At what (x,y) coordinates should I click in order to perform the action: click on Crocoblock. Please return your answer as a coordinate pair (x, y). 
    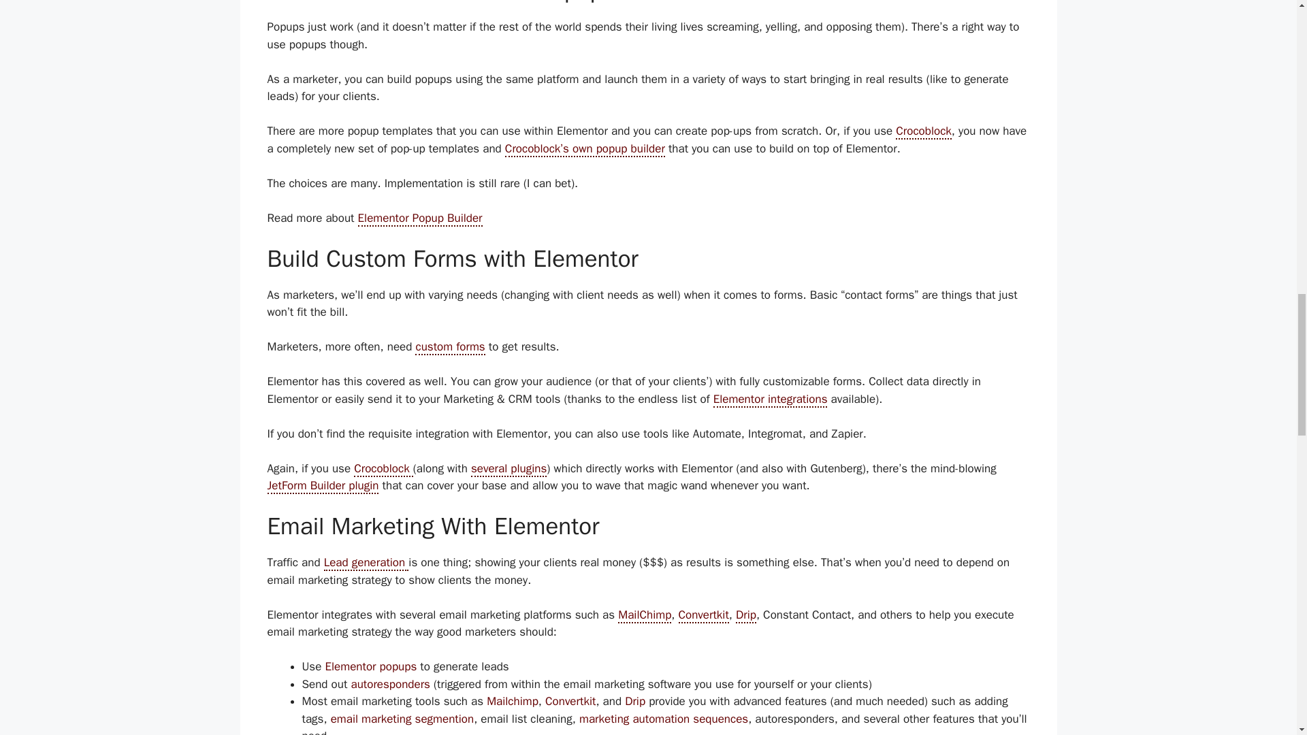
    Looking at the image, I should click on (923, 132).